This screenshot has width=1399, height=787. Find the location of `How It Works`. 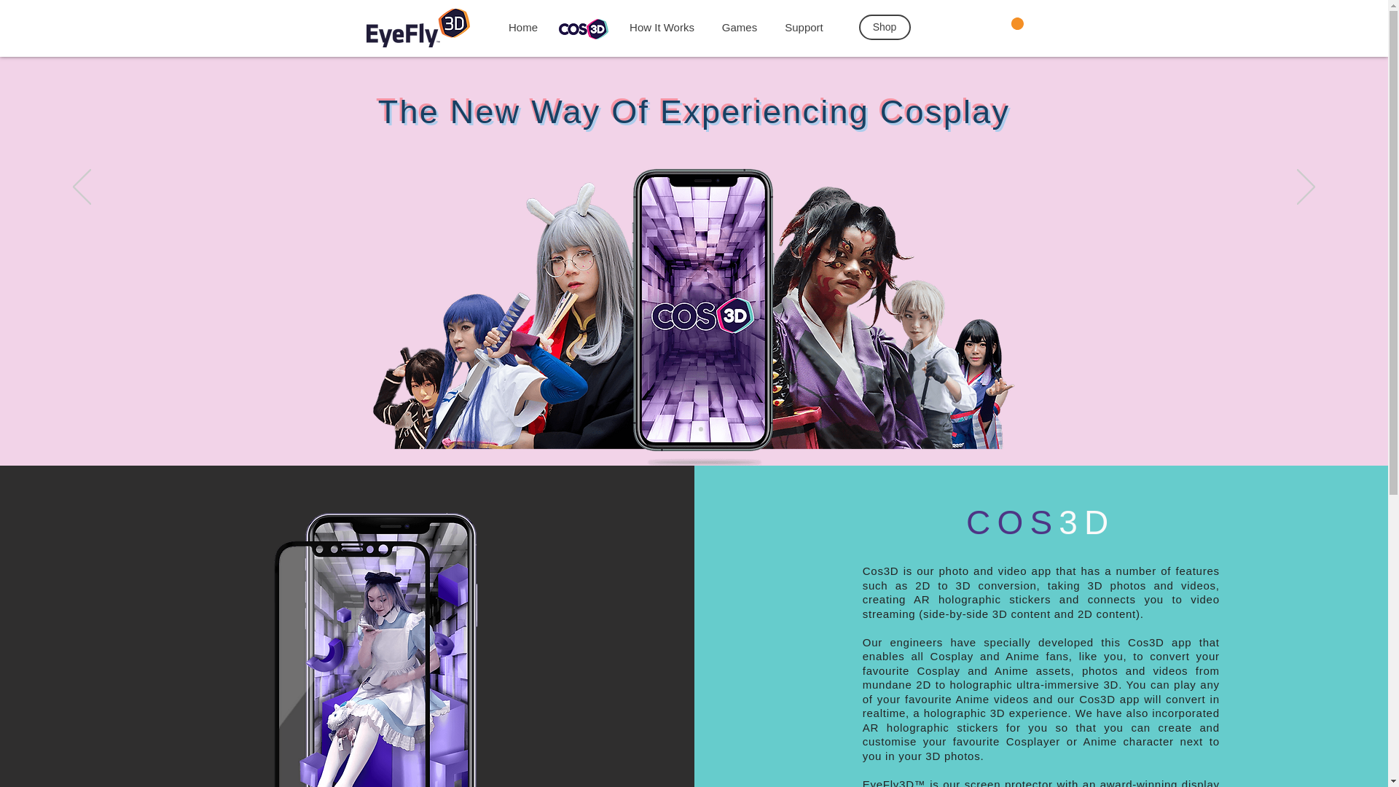

How It Works is located at coordinates (662, 28).